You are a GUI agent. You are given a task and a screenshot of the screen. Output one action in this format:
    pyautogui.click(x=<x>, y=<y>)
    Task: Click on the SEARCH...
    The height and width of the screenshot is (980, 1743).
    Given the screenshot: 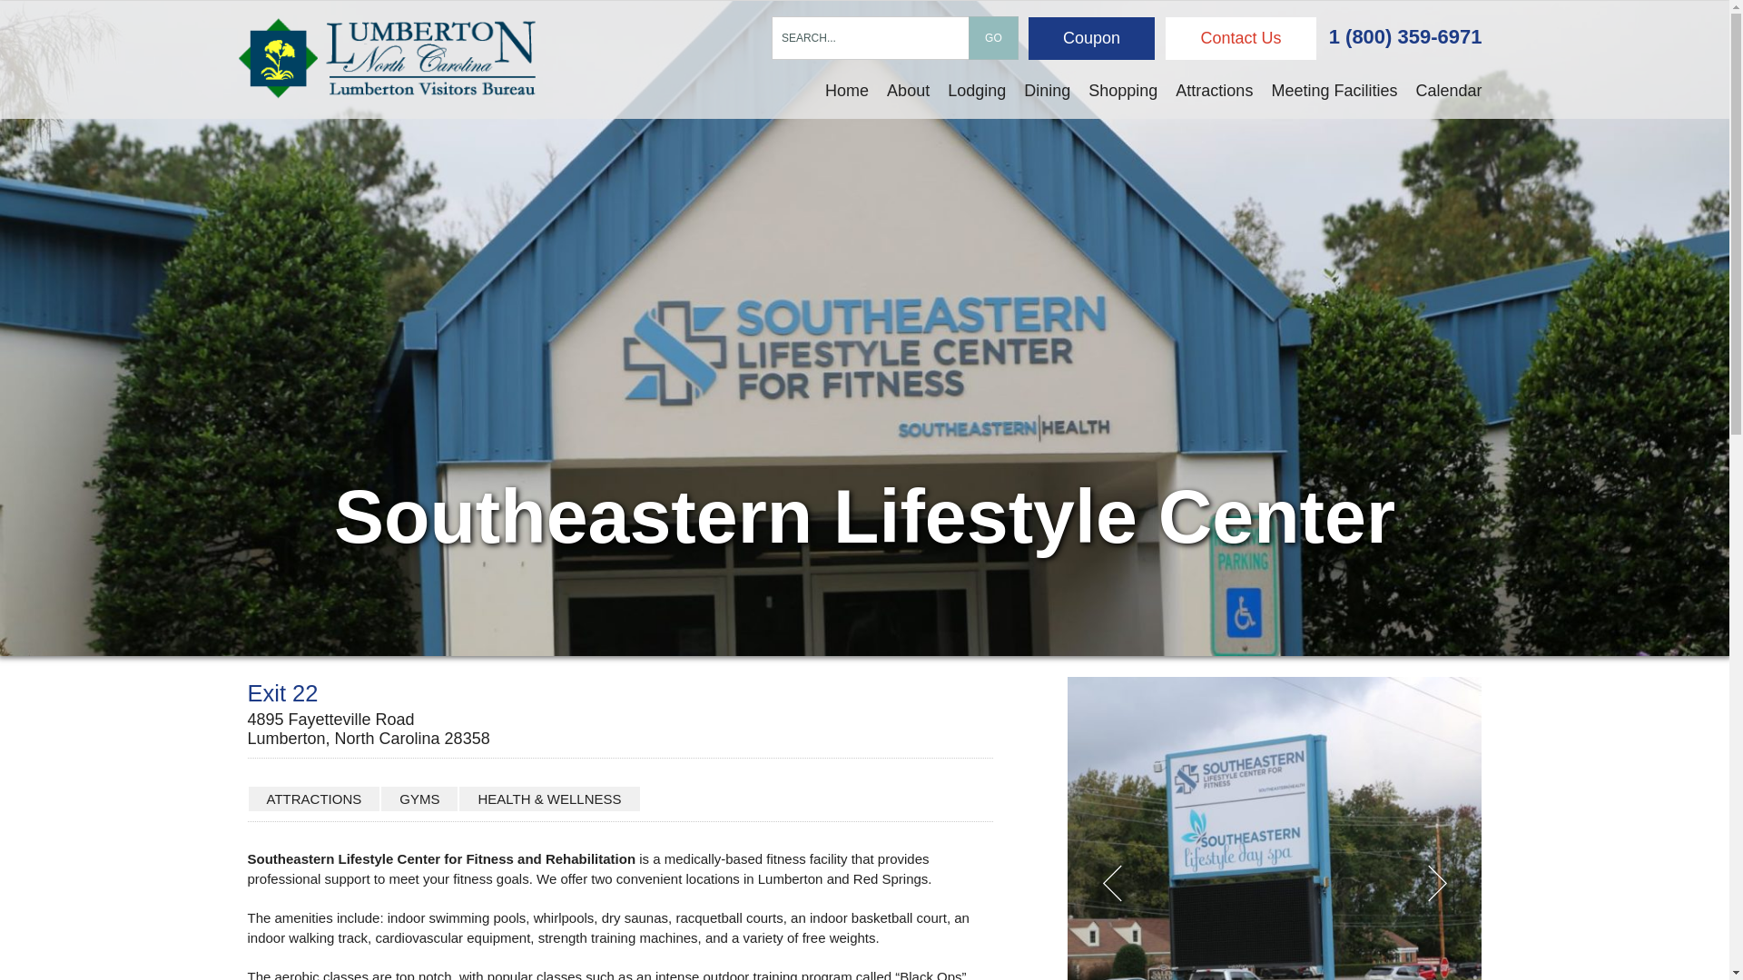 What is the action you would take?
    pyautogui.click(x=871, y=38)
    